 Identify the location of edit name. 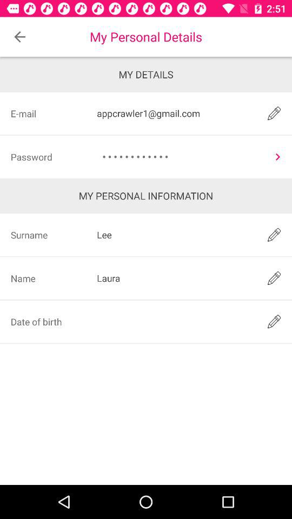
(274, 278).